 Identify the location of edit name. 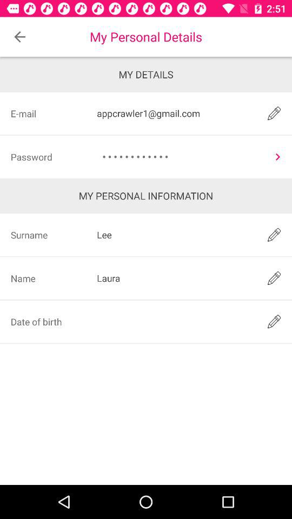
(274, 278).